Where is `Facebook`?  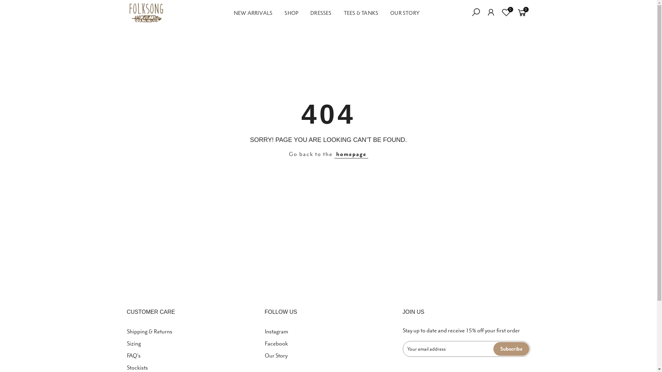 Facebook is located at coordinates (277, 343).